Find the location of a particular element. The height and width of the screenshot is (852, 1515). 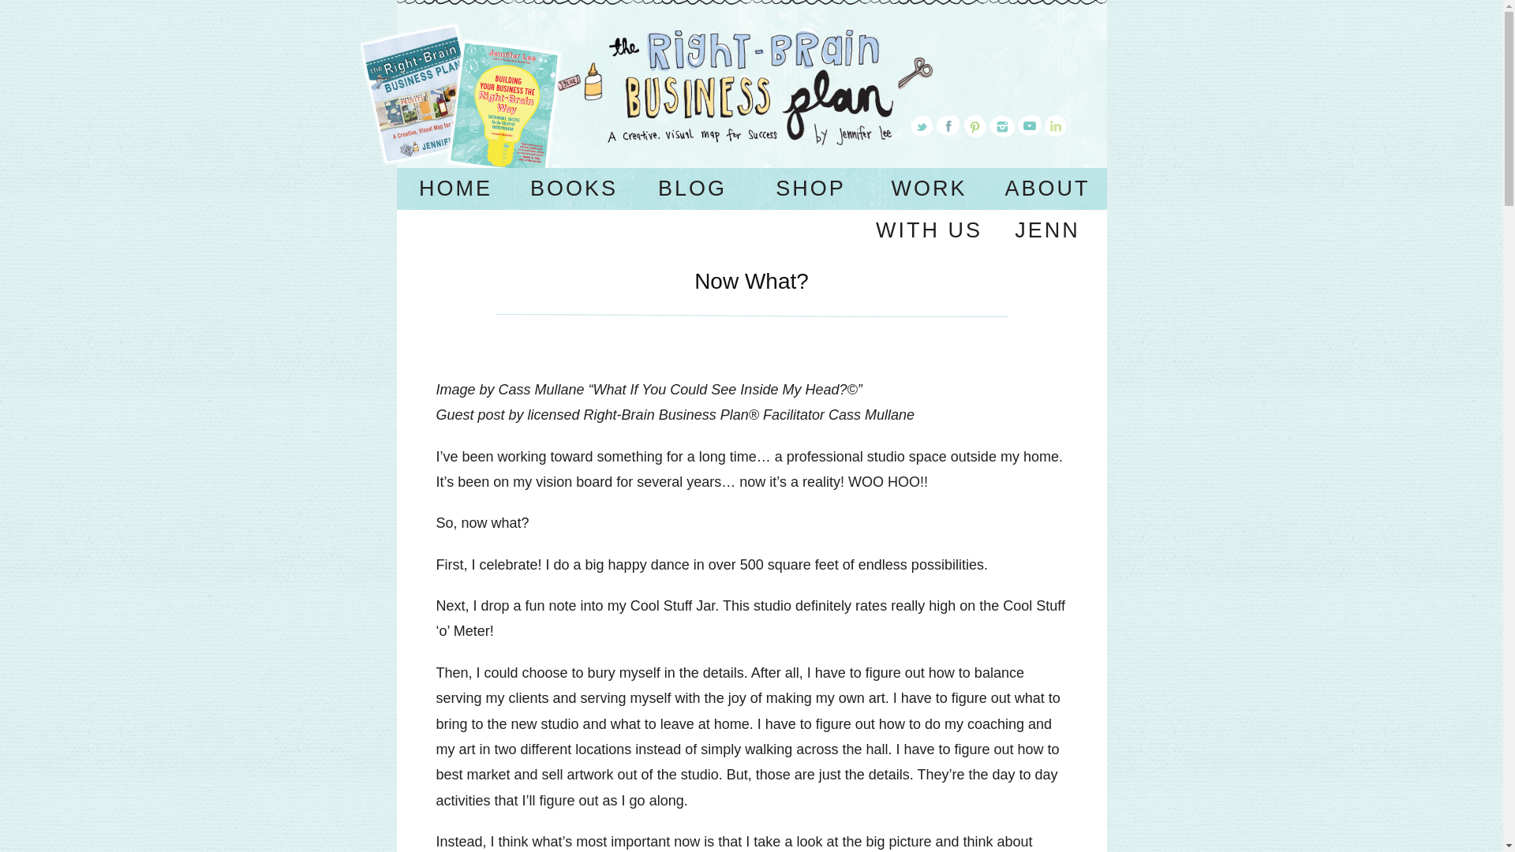

BOOKS is located at coordinates (574, 188).